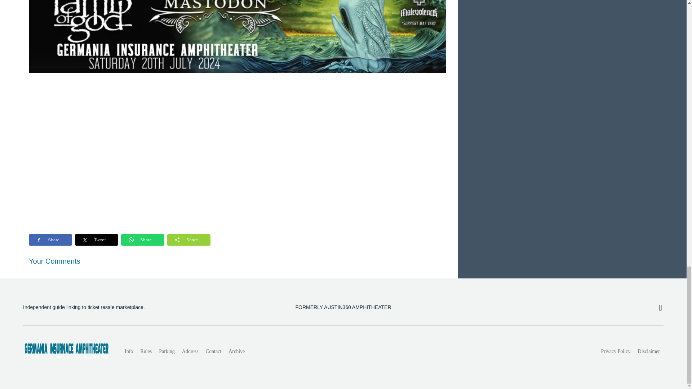  Describe the element at coordinates (649, 351) in the screenshot. I see `Disclaimer` at that location.